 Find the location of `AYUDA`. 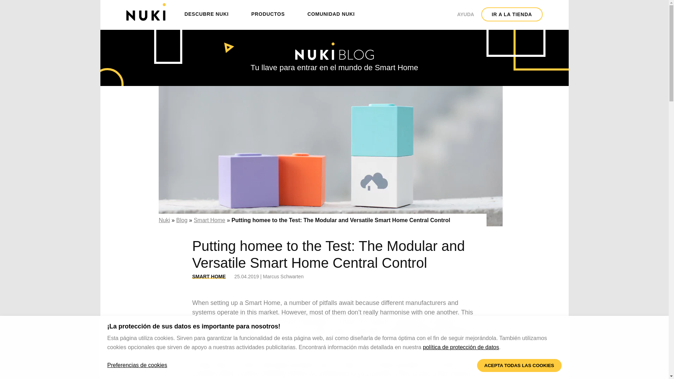

AYUDA is located at coordinates (465, 8).